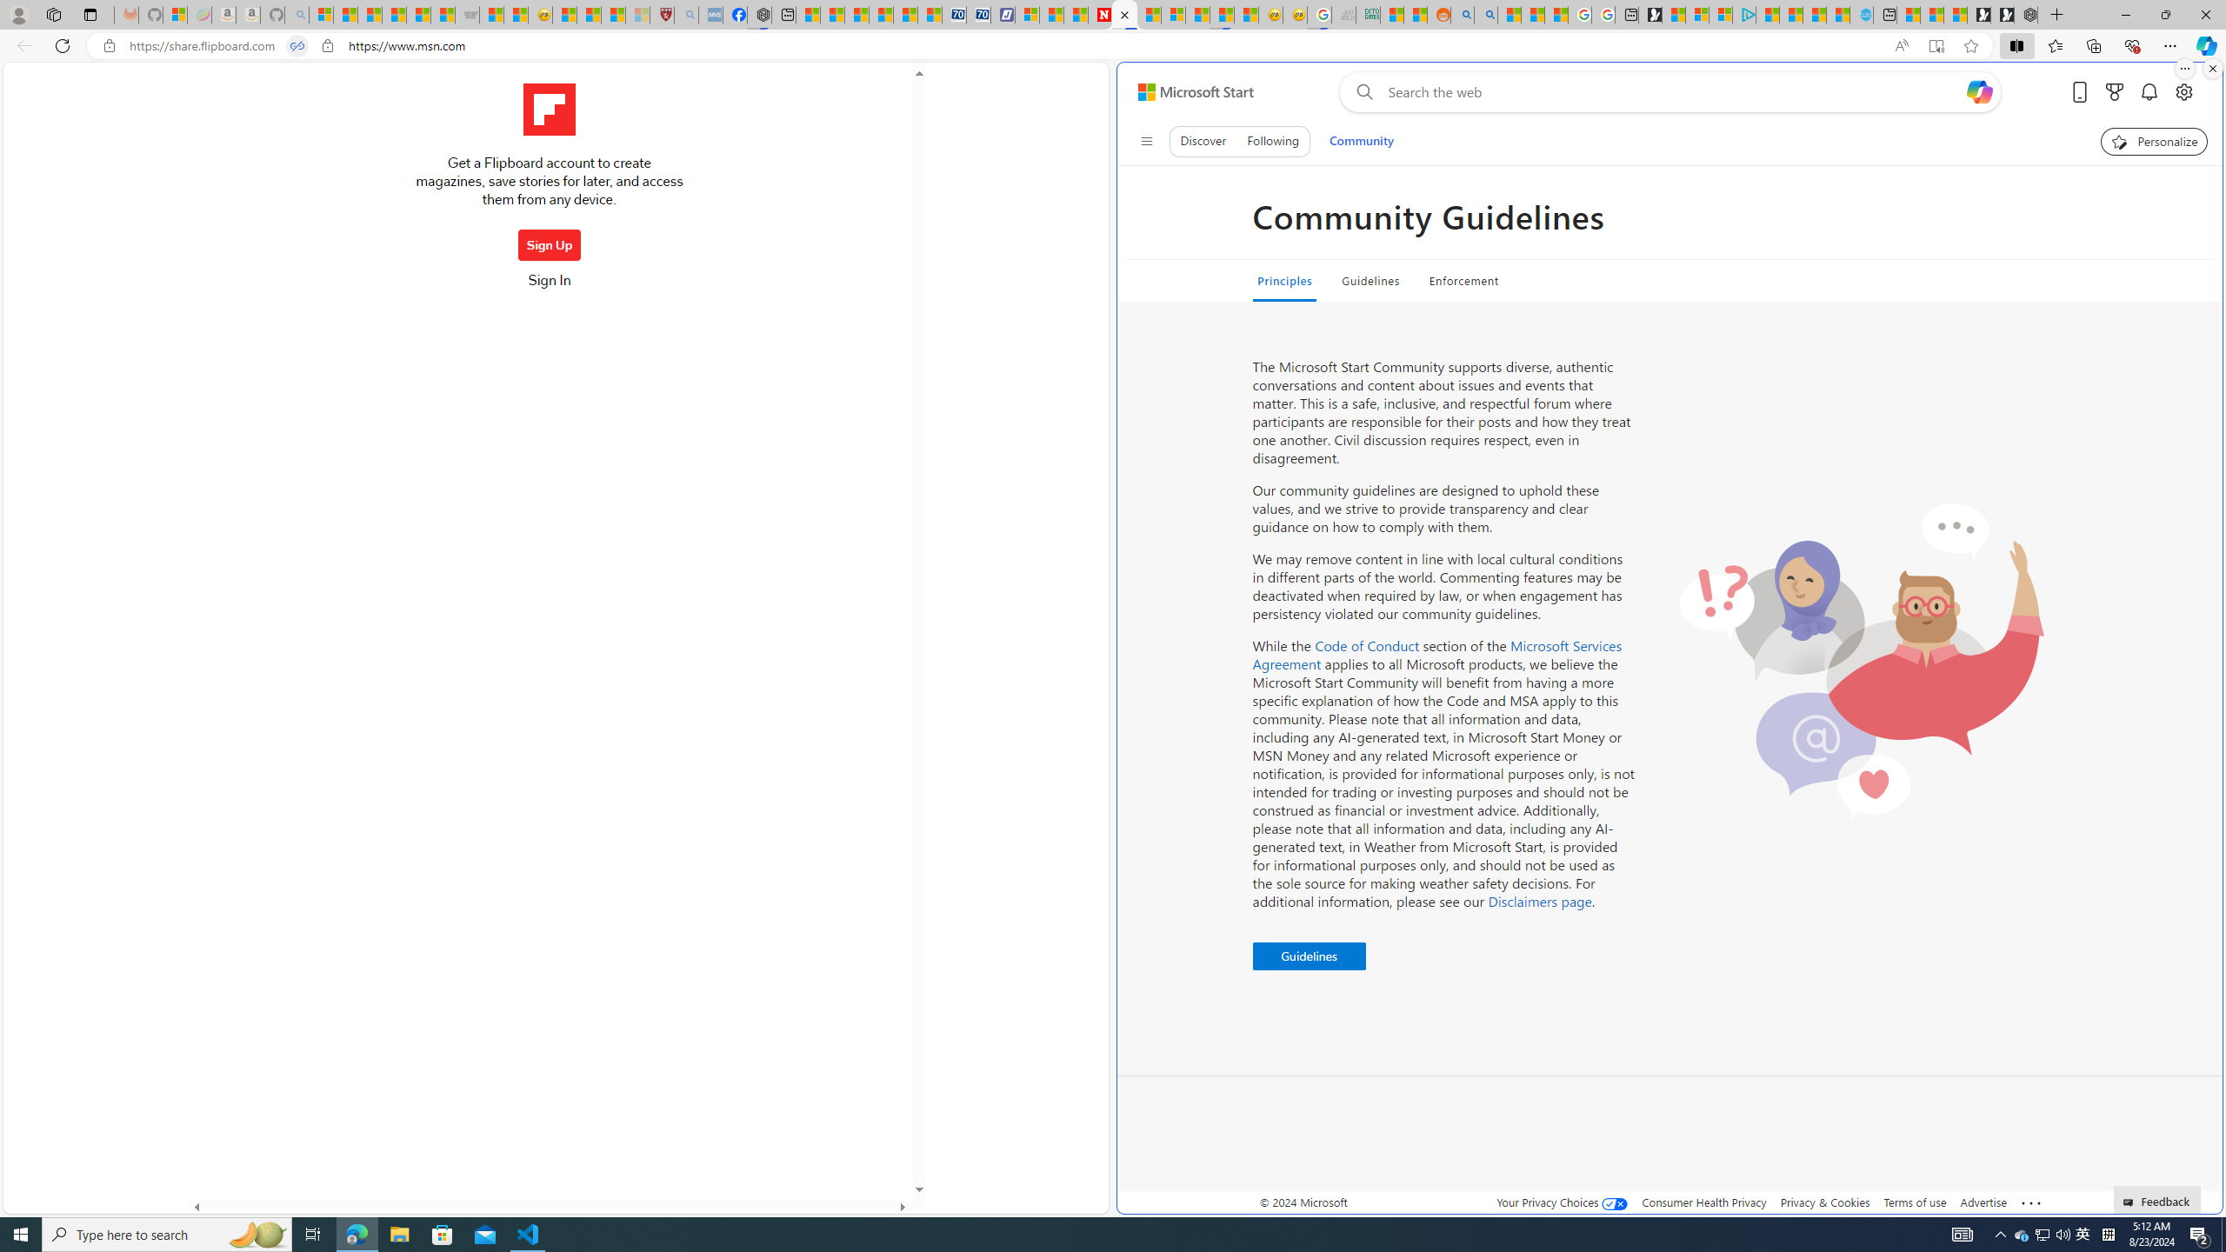 Image resolution: width=2226 pixels, height=1252 pixels. I want to click on Cheap Hotels - Save70.com, so click(977, 15).